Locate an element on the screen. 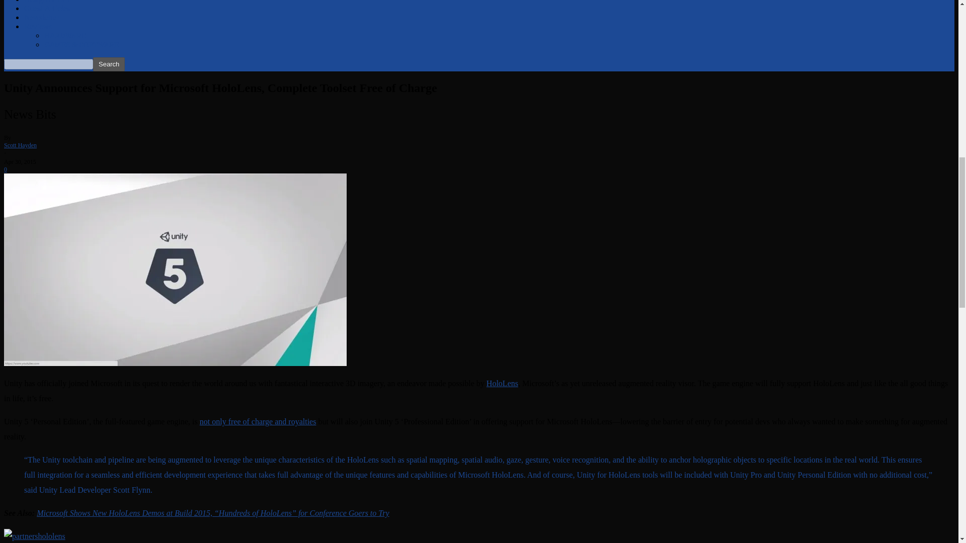  not only free of charge and royalties is located at coordinates (258, 421).